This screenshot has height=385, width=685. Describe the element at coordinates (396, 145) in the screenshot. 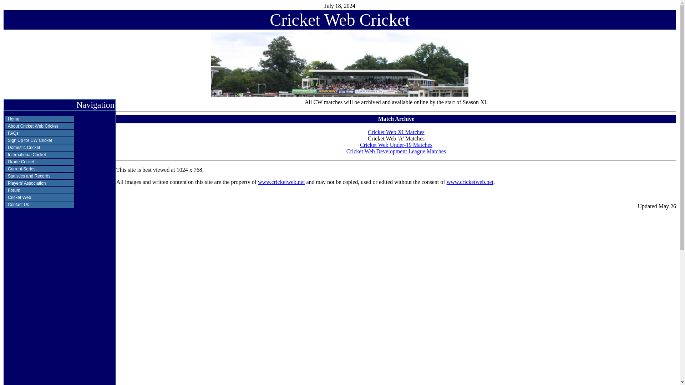

I see `Cricket Web Under-19 Matches` at that location.